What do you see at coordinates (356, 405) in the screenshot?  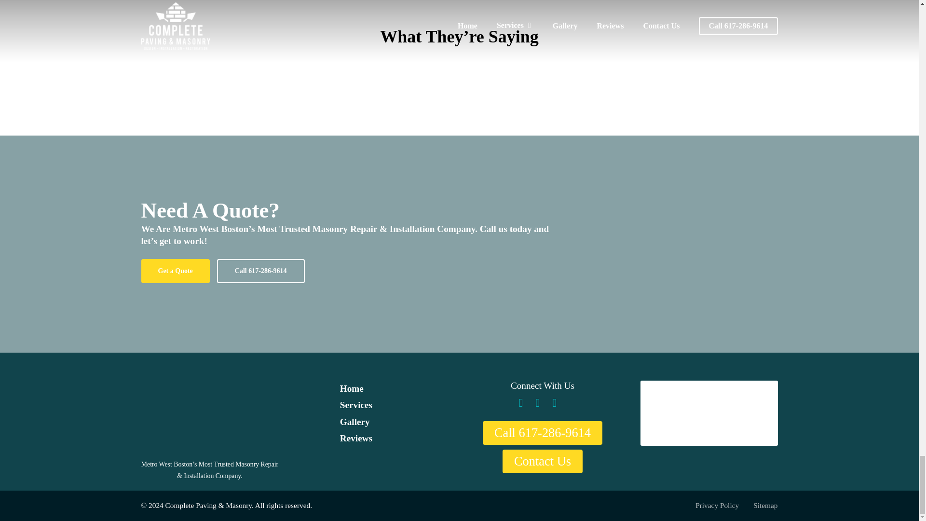 I see `Services` at bounding box center [356, 405].